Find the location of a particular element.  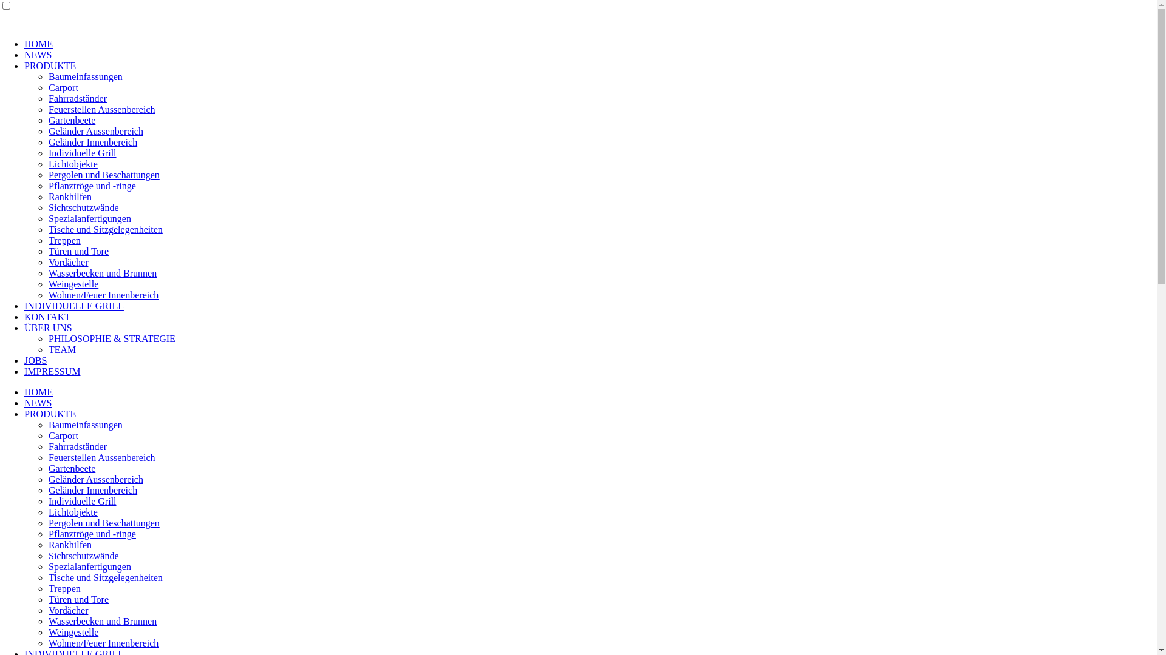

Lichtobjekte is located at coordinates (73, 164).